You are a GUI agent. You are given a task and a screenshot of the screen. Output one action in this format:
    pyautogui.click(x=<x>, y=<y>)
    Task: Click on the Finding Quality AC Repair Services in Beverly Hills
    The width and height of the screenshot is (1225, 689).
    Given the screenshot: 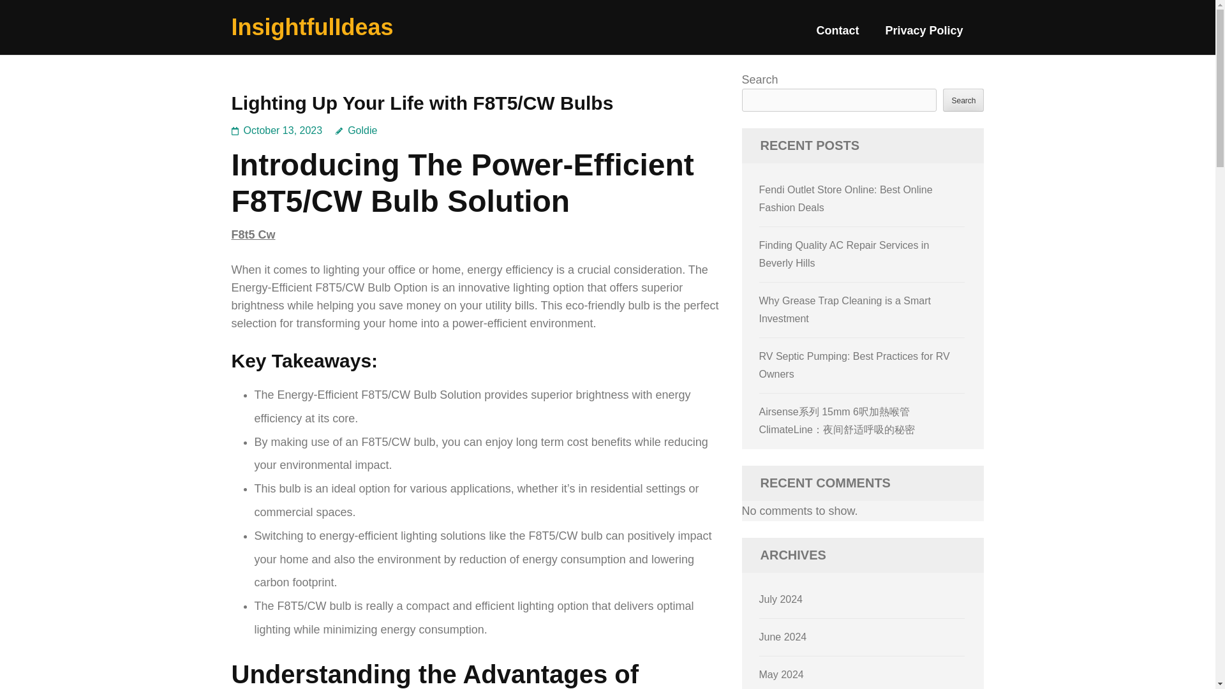 What is the action you would take?
    pyautogui.click(x=845, y=254)
    